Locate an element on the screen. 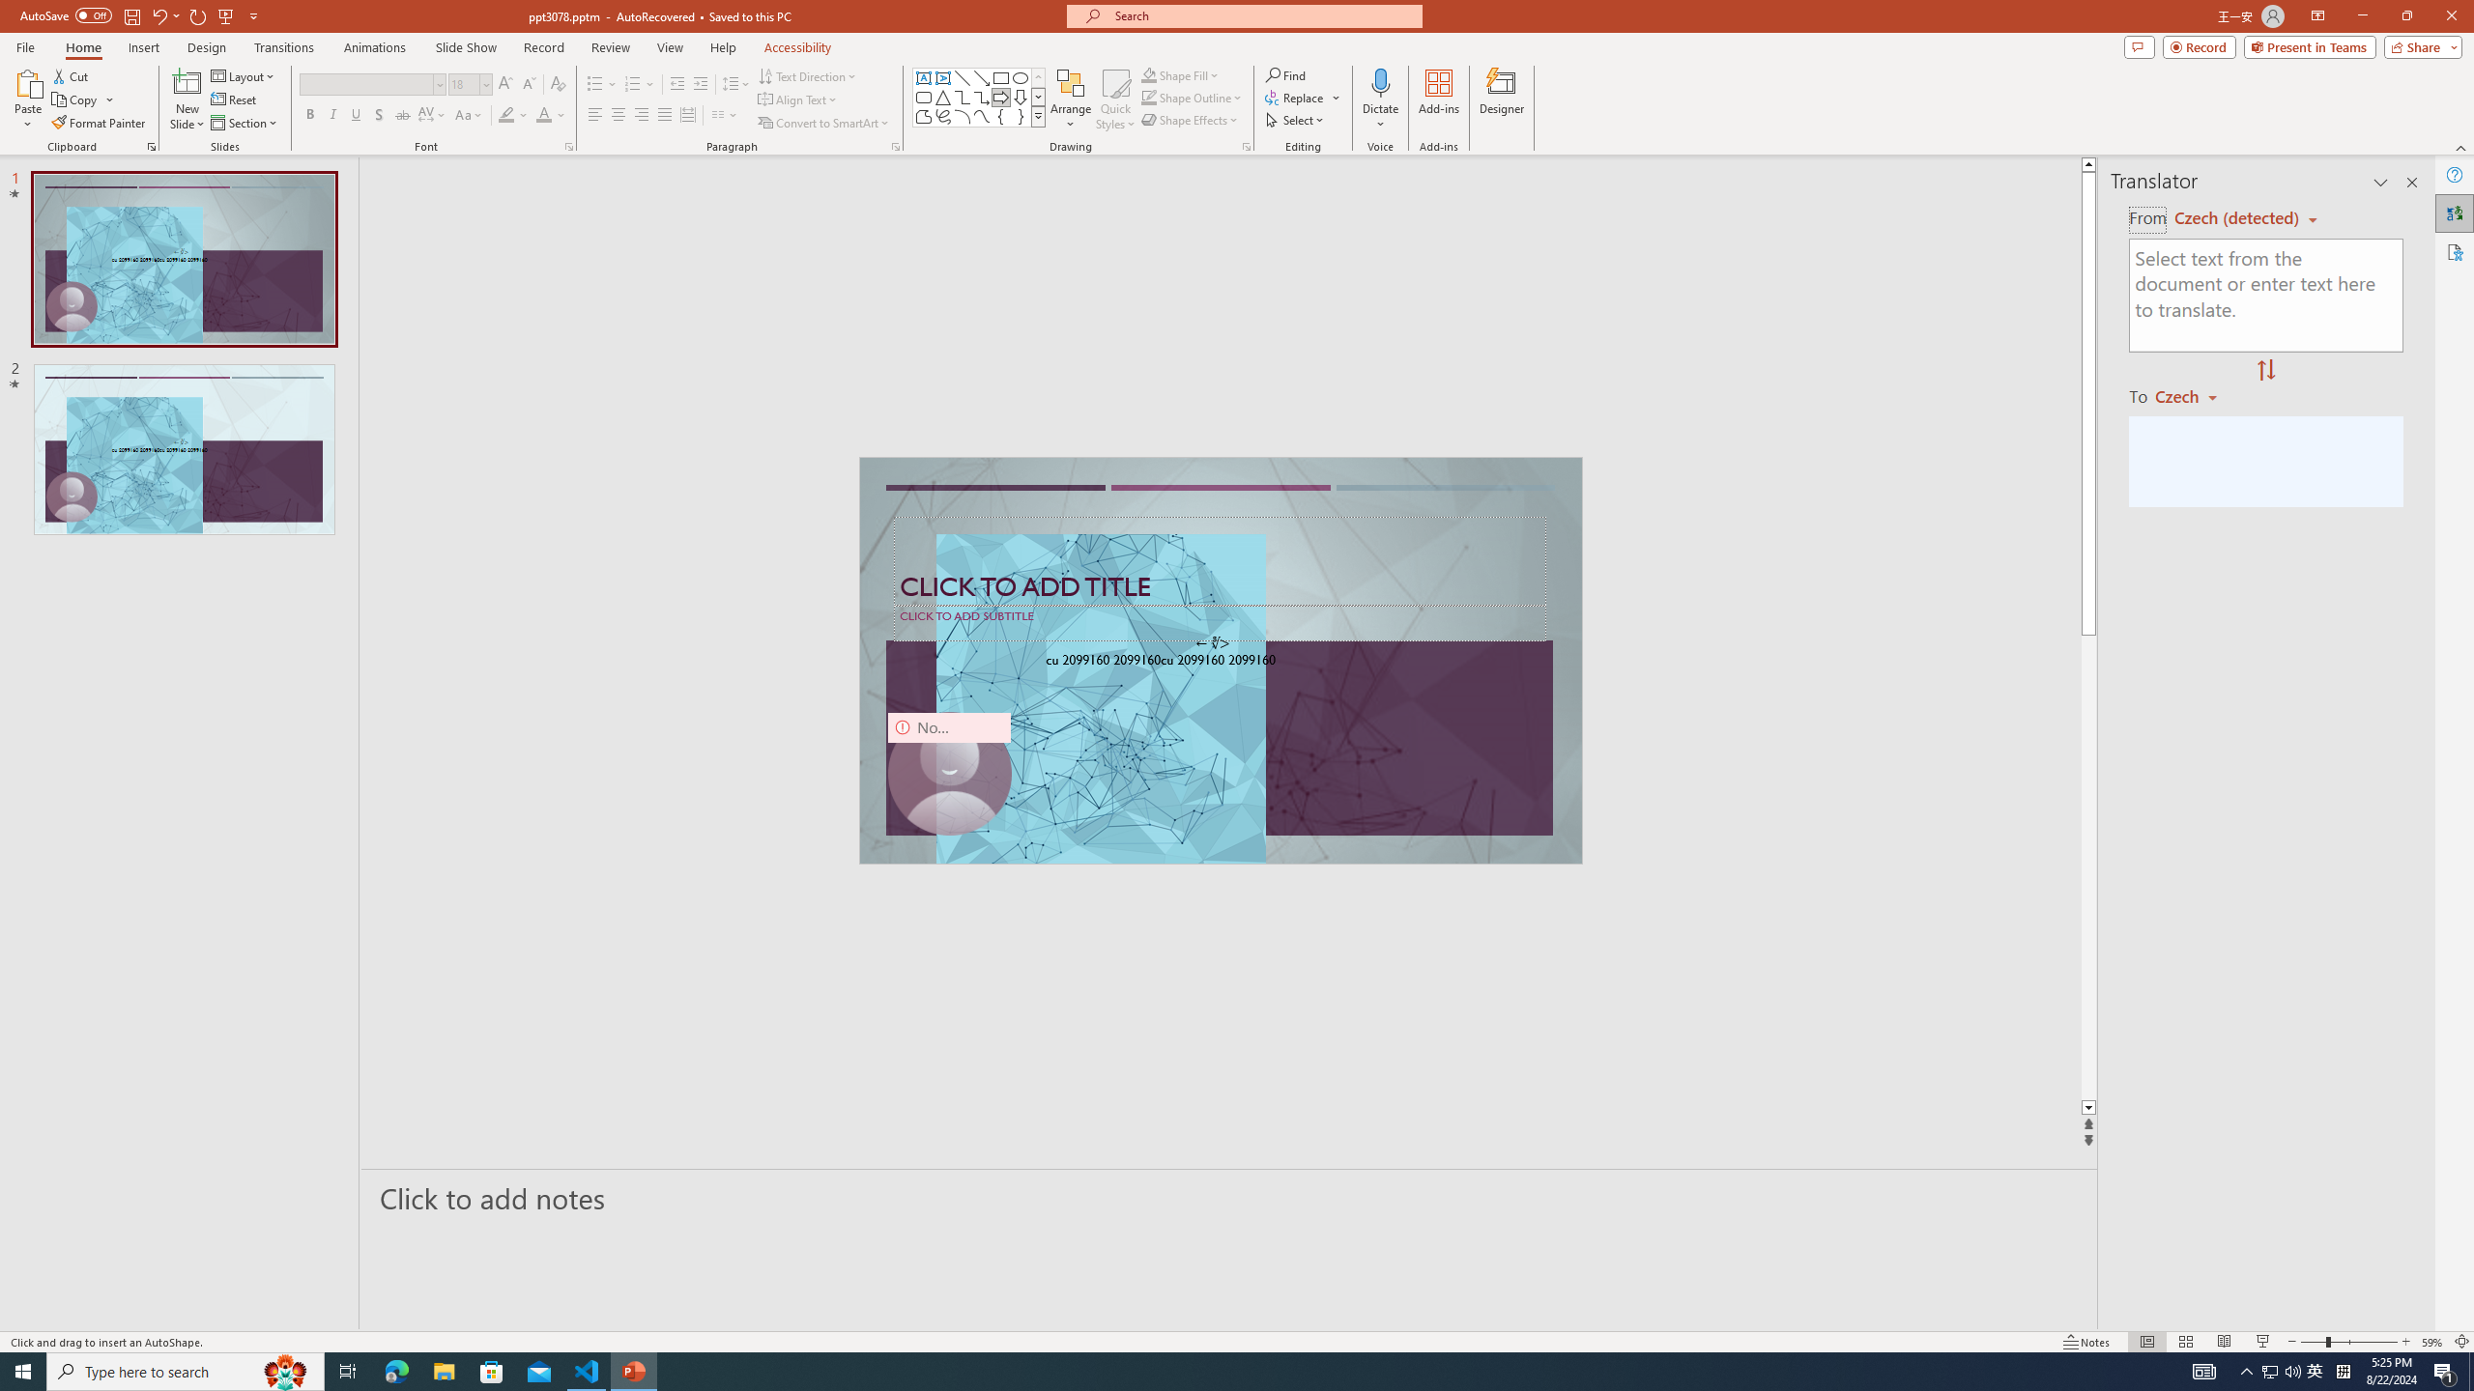  Toggle Primary Side Bar (Ctrl+B) is located at coordinates (1637, 255).